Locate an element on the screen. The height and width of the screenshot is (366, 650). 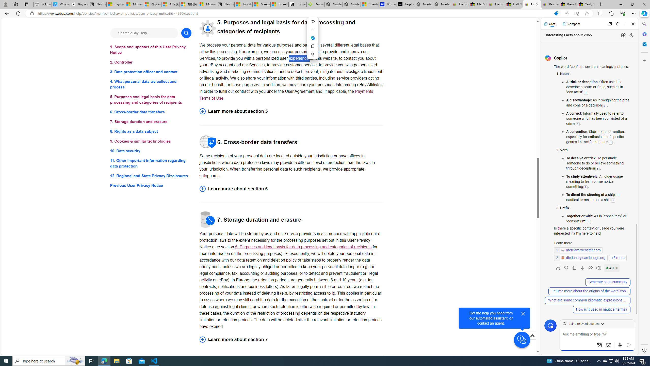
Compose is located at coordinates (572, 24).